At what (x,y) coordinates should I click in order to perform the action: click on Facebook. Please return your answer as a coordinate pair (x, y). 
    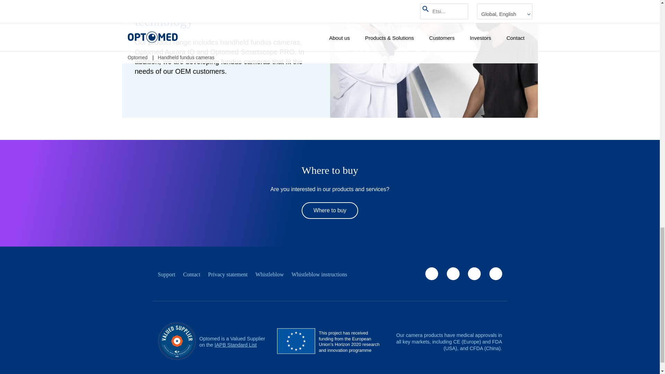
    Looking at the image, I should click on (432, 274).